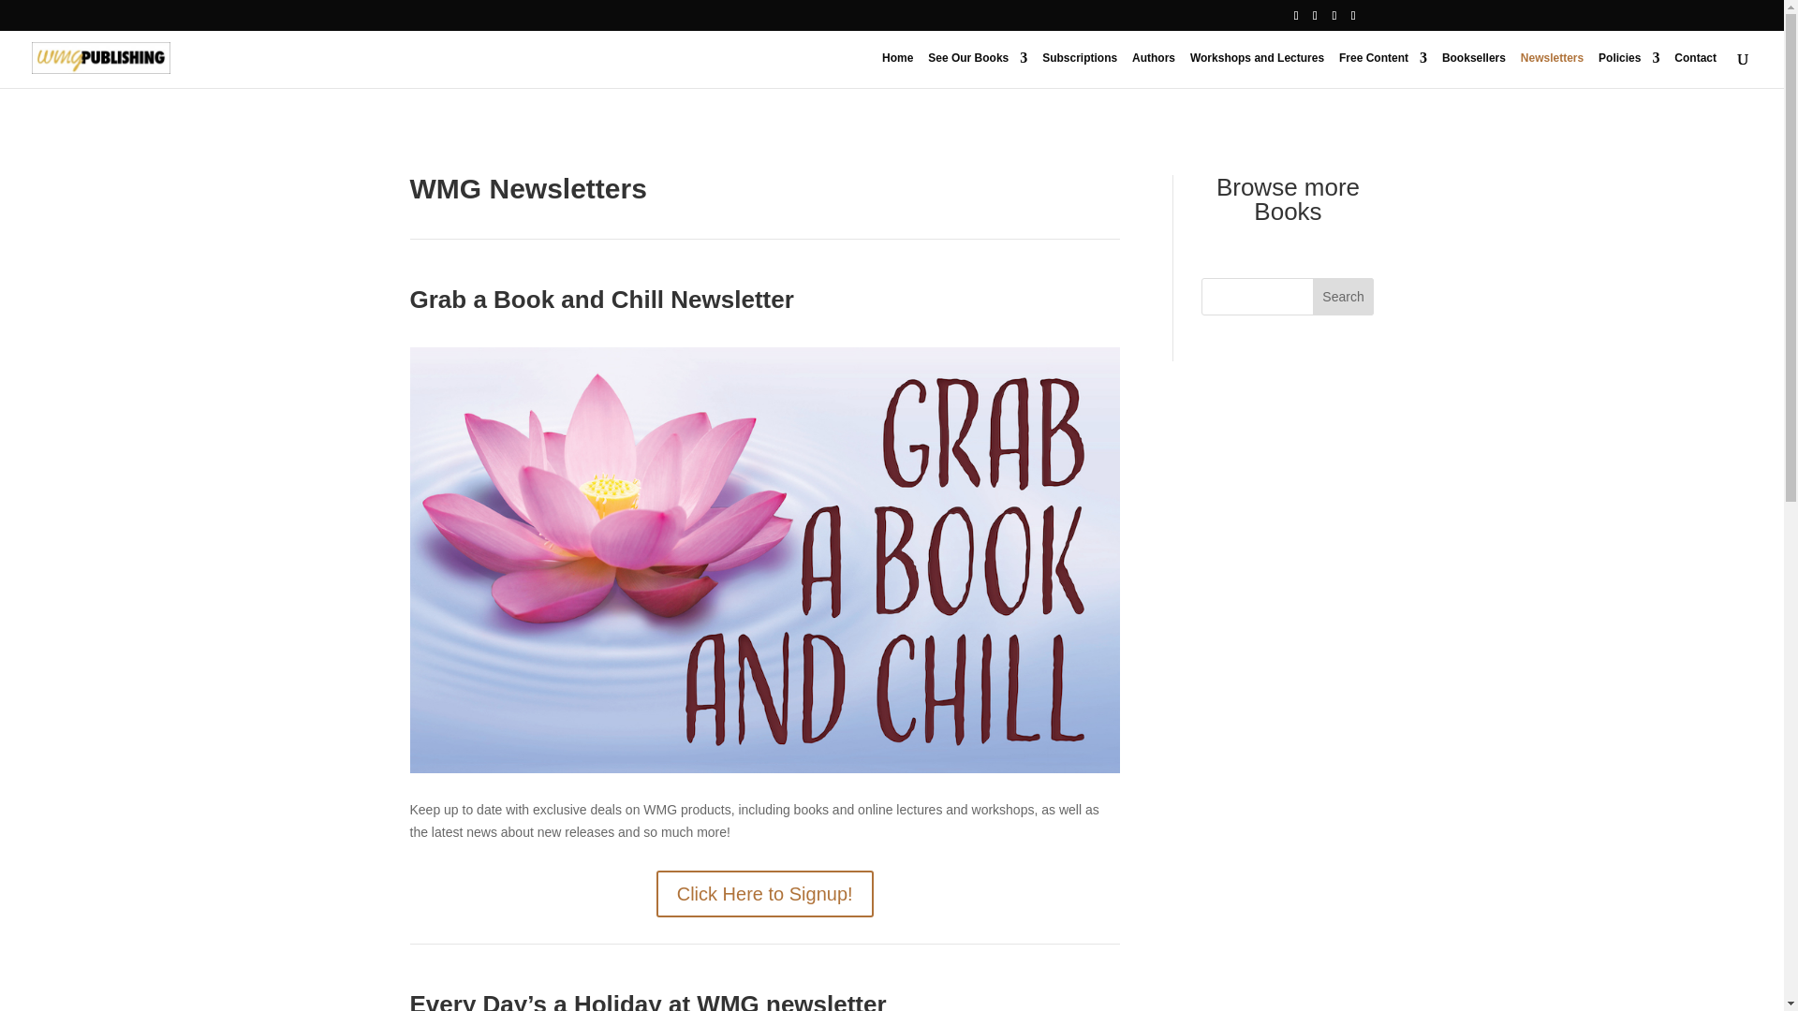  What do you see at coordinates (1288, 198) in the screenshot?
I see `Browse more Books` at bounding box center [1288, 198].